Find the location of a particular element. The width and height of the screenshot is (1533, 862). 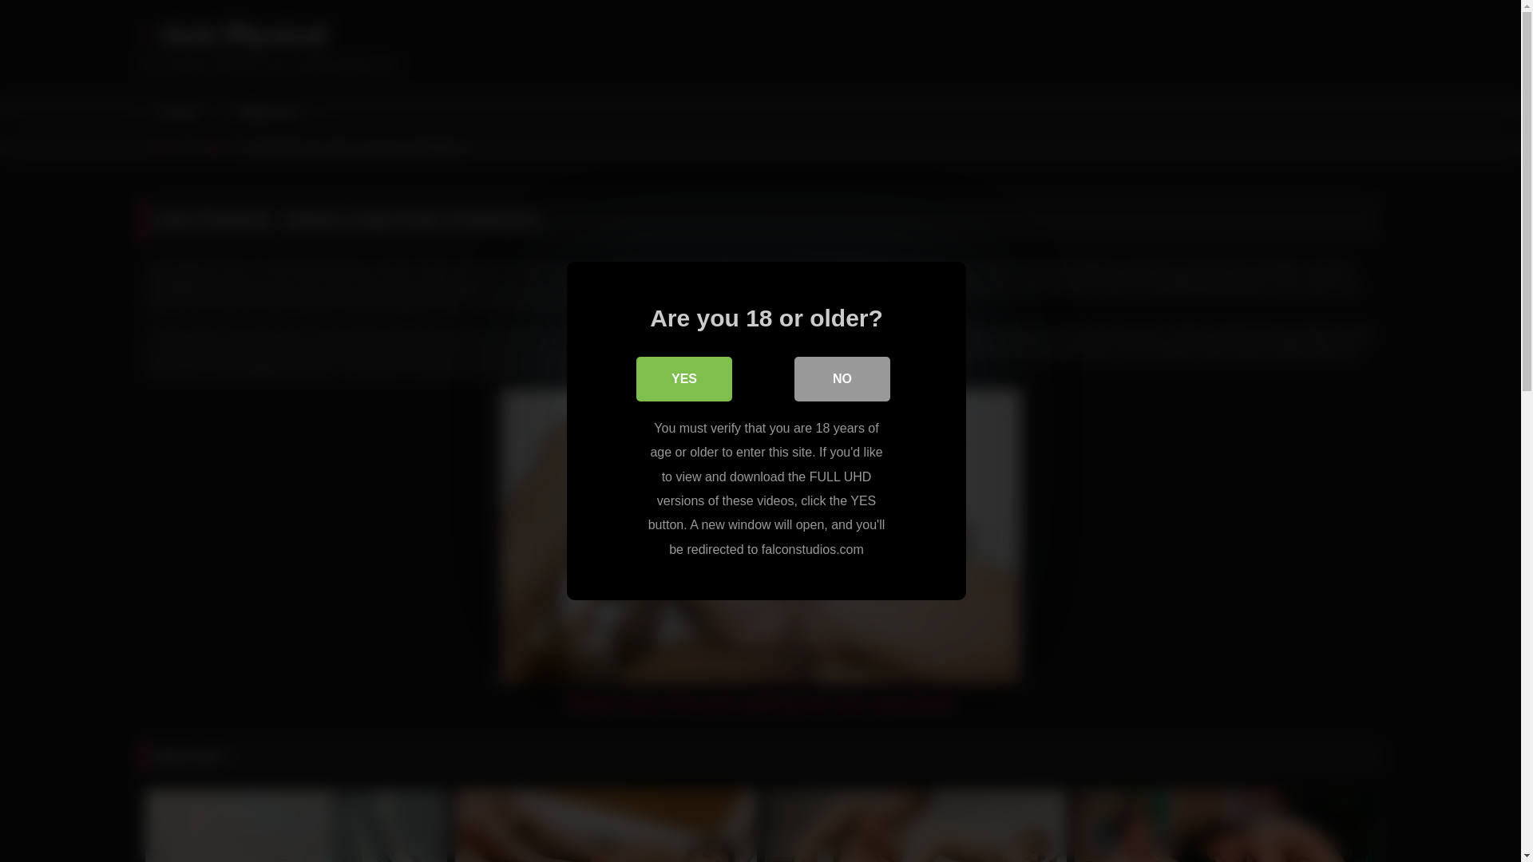

Watch here this jock getting his ass slammed! is located at coordinates (761, 702).